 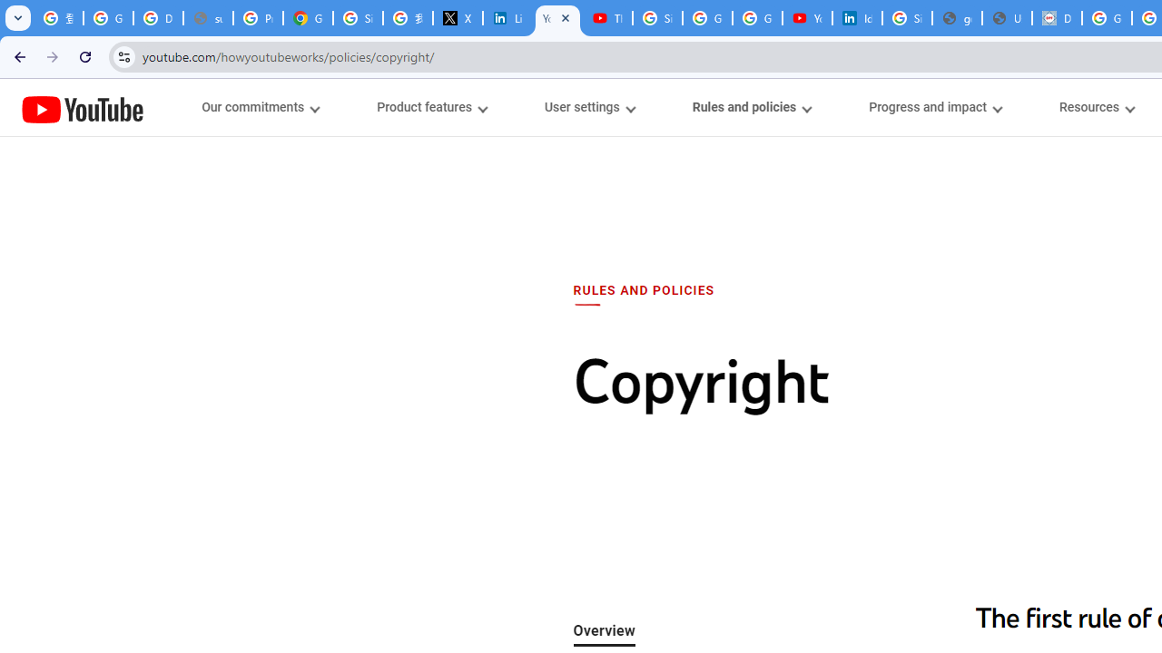 What do you see at coordinates (751, 107) in the screenshot?
I see `Rules and policies menupopup` at bounding box center [751, 107].